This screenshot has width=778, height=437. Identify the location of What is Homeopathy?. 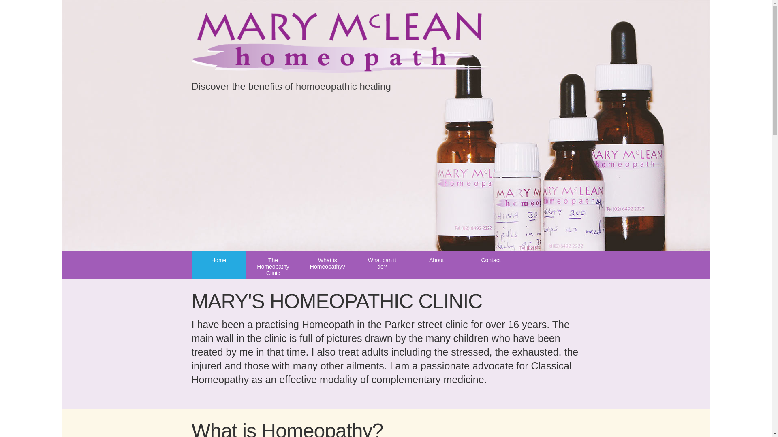
(327, 265).